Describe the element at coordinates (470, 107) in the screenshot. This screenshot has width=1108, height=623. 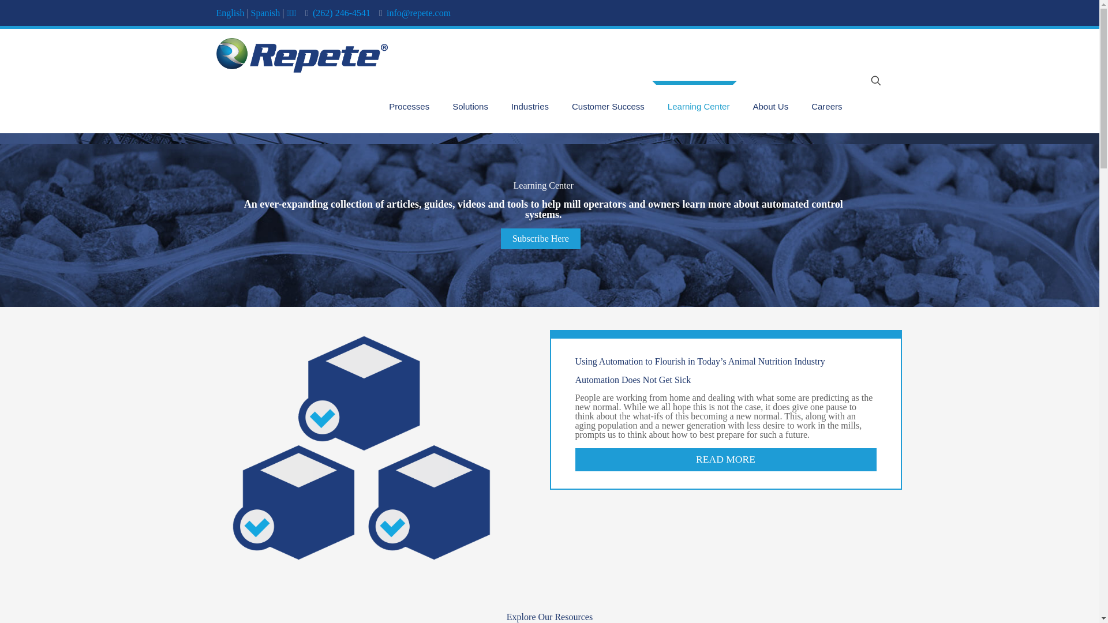
I see `Solutions` at that location.